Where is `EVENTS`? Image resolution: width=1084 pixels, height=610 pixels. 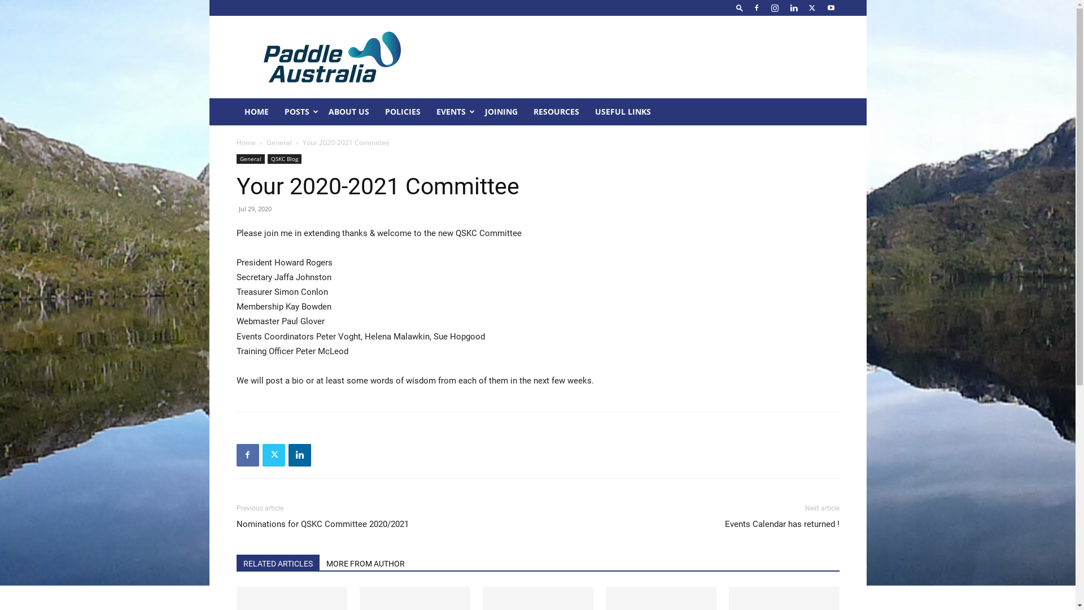
EVENTS is located at coordinates (452, 112).